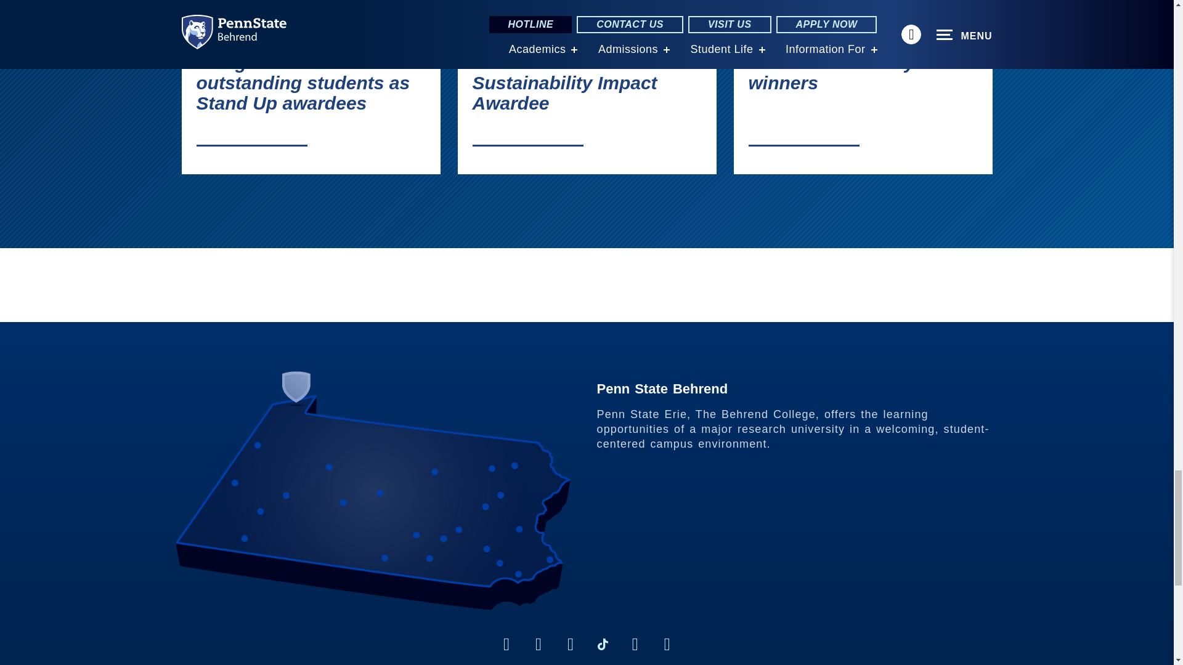 This screenshot has height=665, width=1183. I want to click on Facebook, so click(506, 644).